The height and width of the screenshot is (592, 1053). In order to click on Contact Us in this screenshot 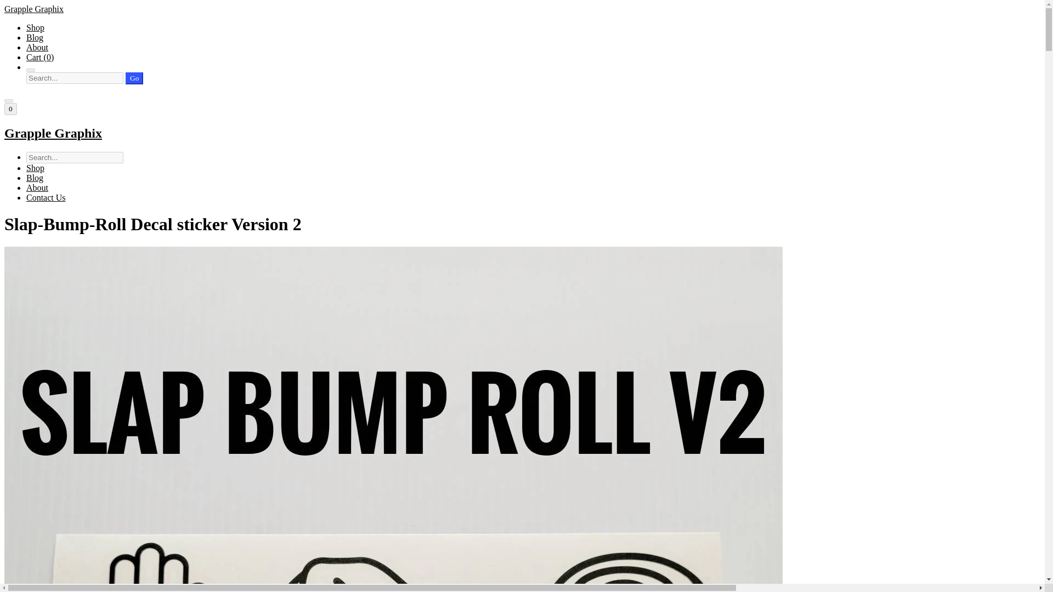, I will do `click(46, 197)`.